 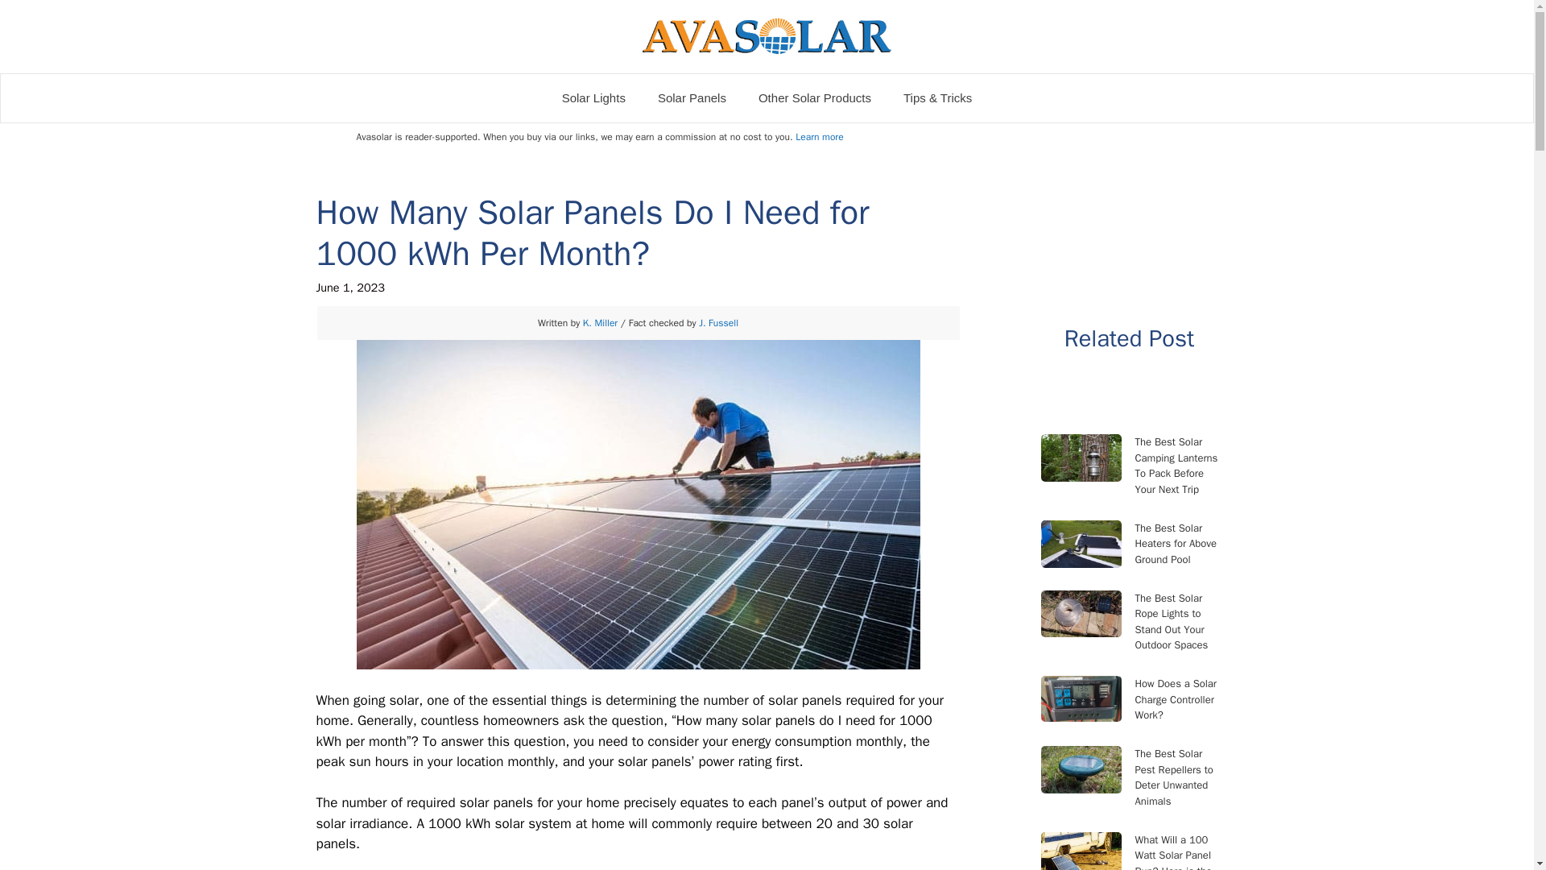 I want to click on J. Fussell, so click(x=718, y=323).